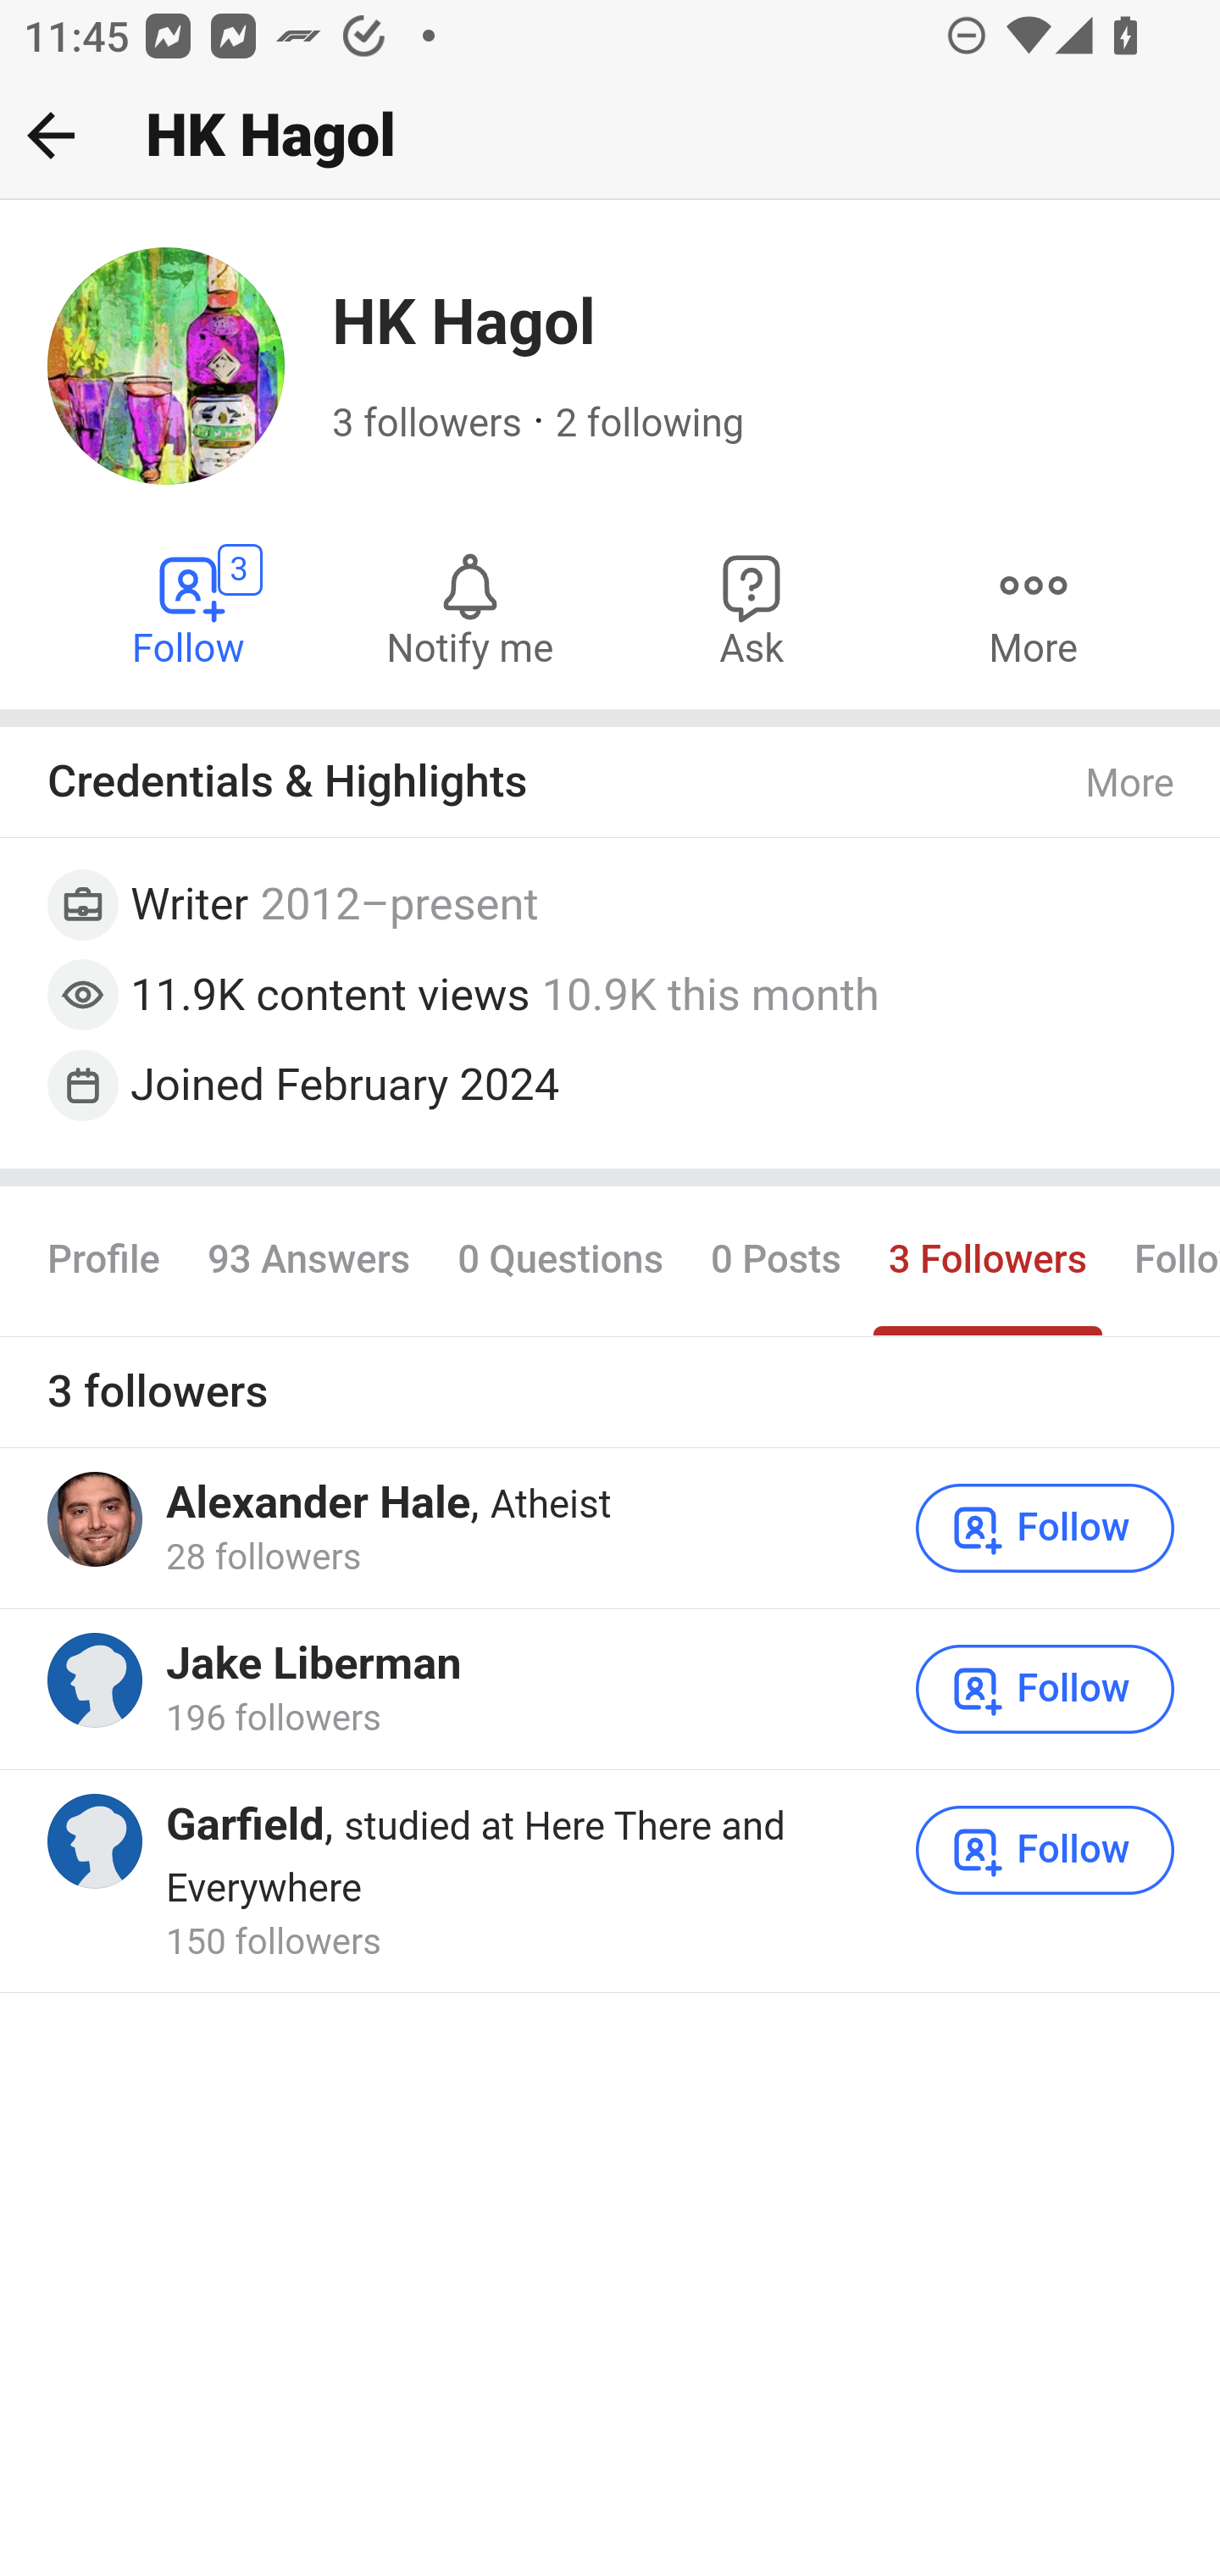 The height and width of the screenshot is (2576, 1220). Describe the element at coordinates (752, 608) in the screenshot. I see `Ask` at that location.